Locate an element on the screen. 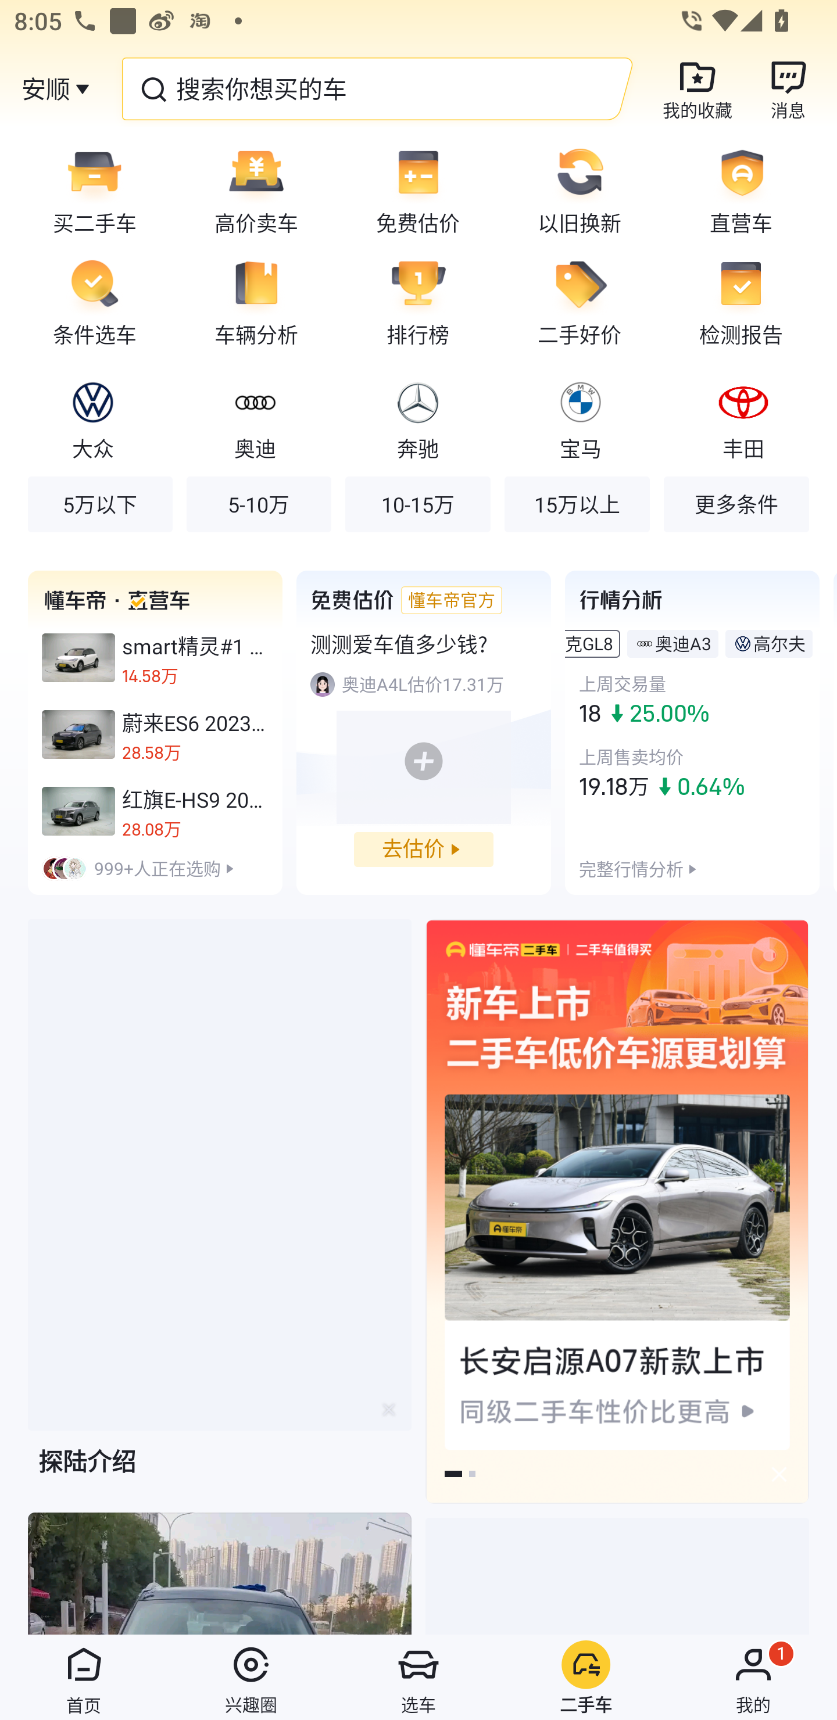  探陆介绍 is located at coordinates (220, 1214).